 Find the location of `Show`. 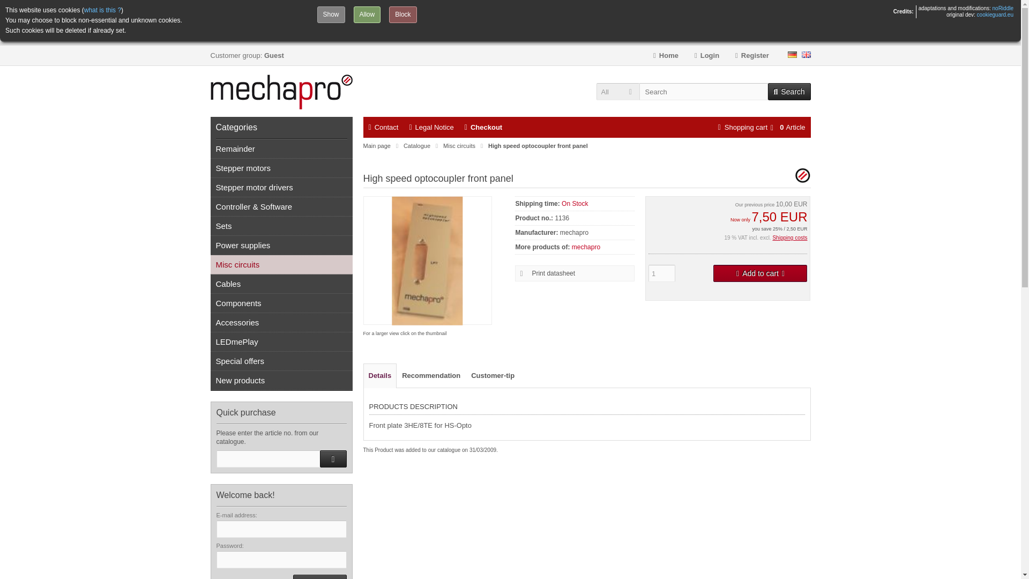

Show is located at coordinates (331, 14).